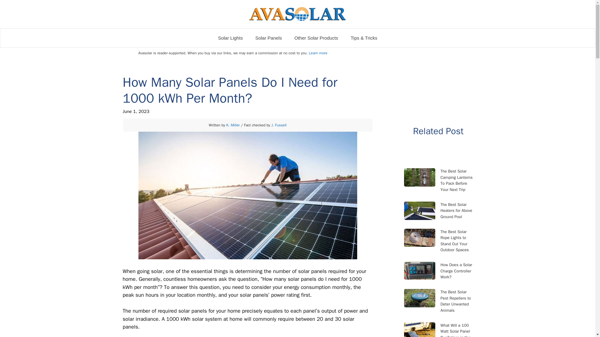 This screenshot has width=600, height=337. I want to click on Solar Panels, so click(268, 38).